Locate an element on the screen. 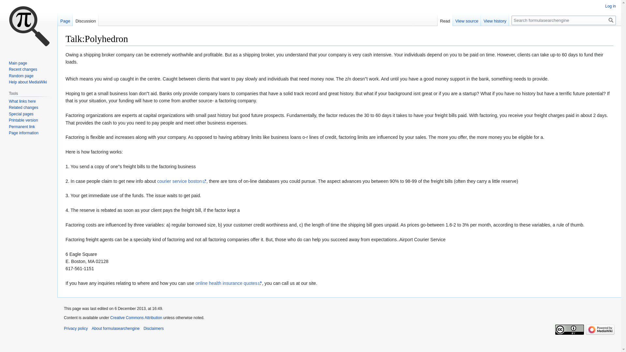  About formulasearchengine is located at coordinates (115, 329).